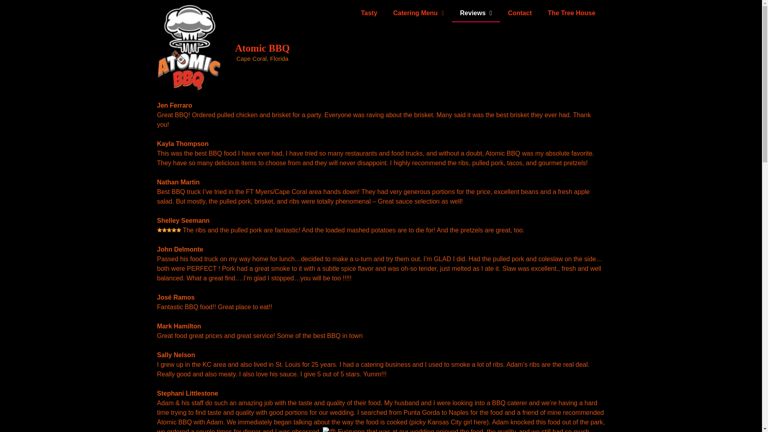 This screenshot has height=432, width=768. I want to click on Catering Menu, so click(418, 13).